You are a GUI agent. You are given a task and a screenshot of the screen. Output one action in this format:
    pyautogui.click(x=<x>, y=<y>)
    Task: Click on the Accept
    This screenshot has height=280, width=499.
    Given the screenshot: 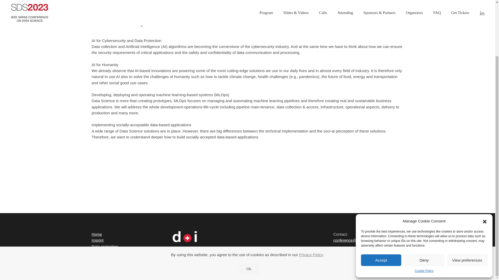 What is the action you would take?
    pyautogui.click(x=381, y=193)
    